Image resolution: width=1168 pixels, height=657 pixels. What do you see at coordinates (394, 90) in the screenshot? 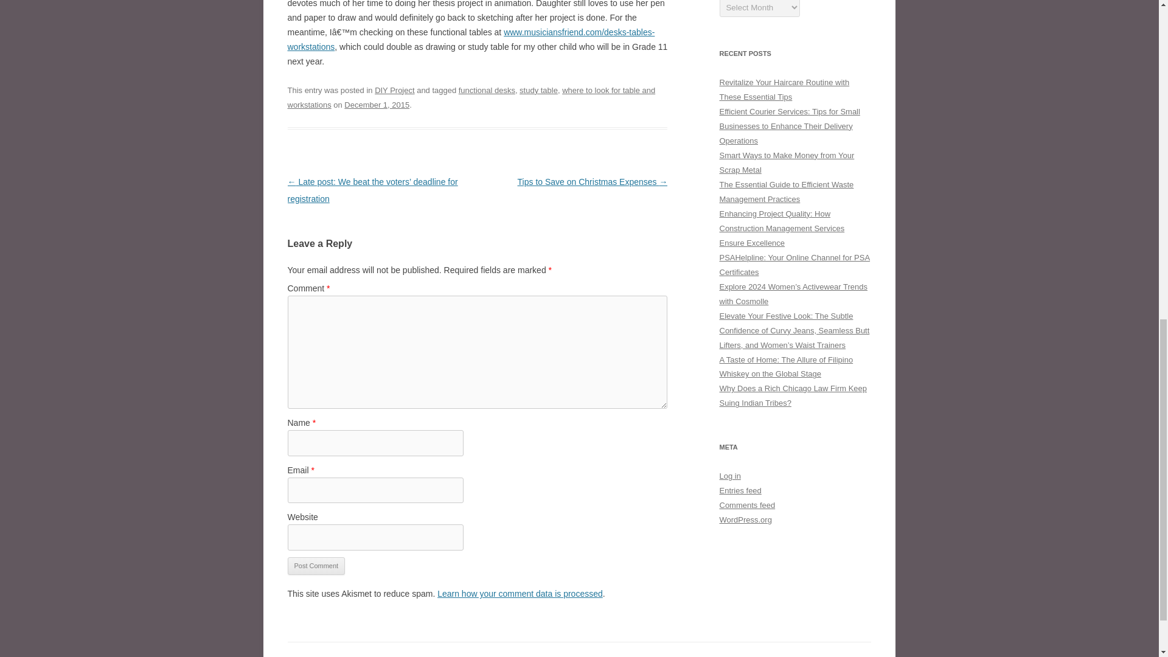
I see `DIY Project` at bounding box center [394, 90].